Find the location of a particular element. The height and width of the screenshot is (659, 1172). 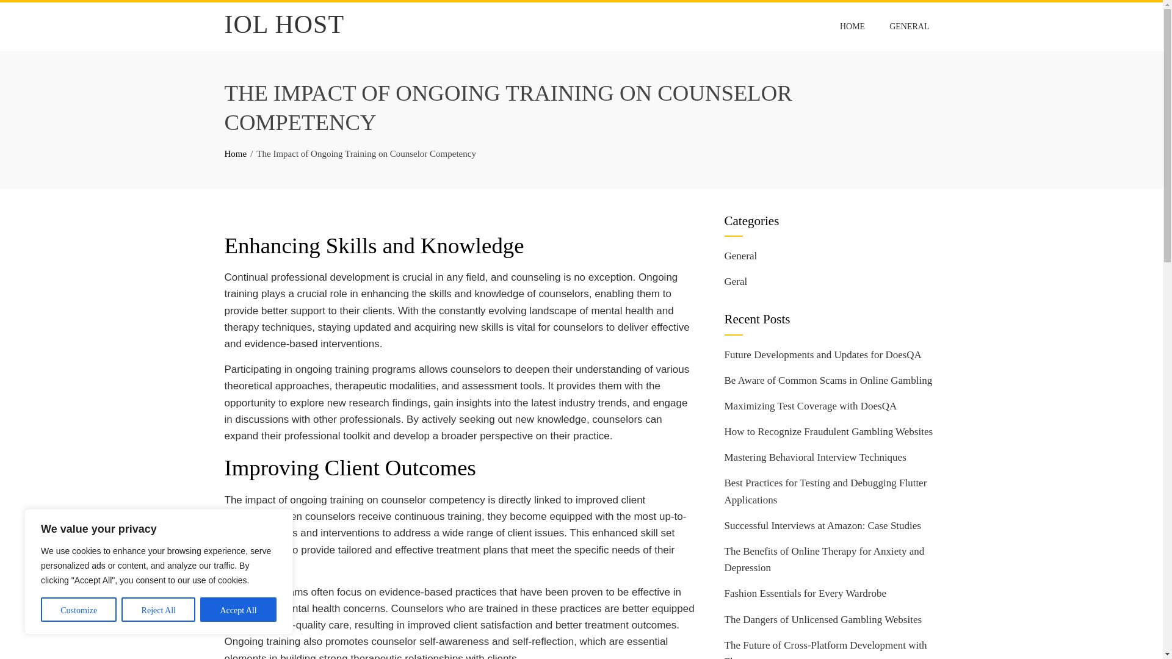

Maximizing Test Coverage with DoesQA is located at coordinates (810, 406).